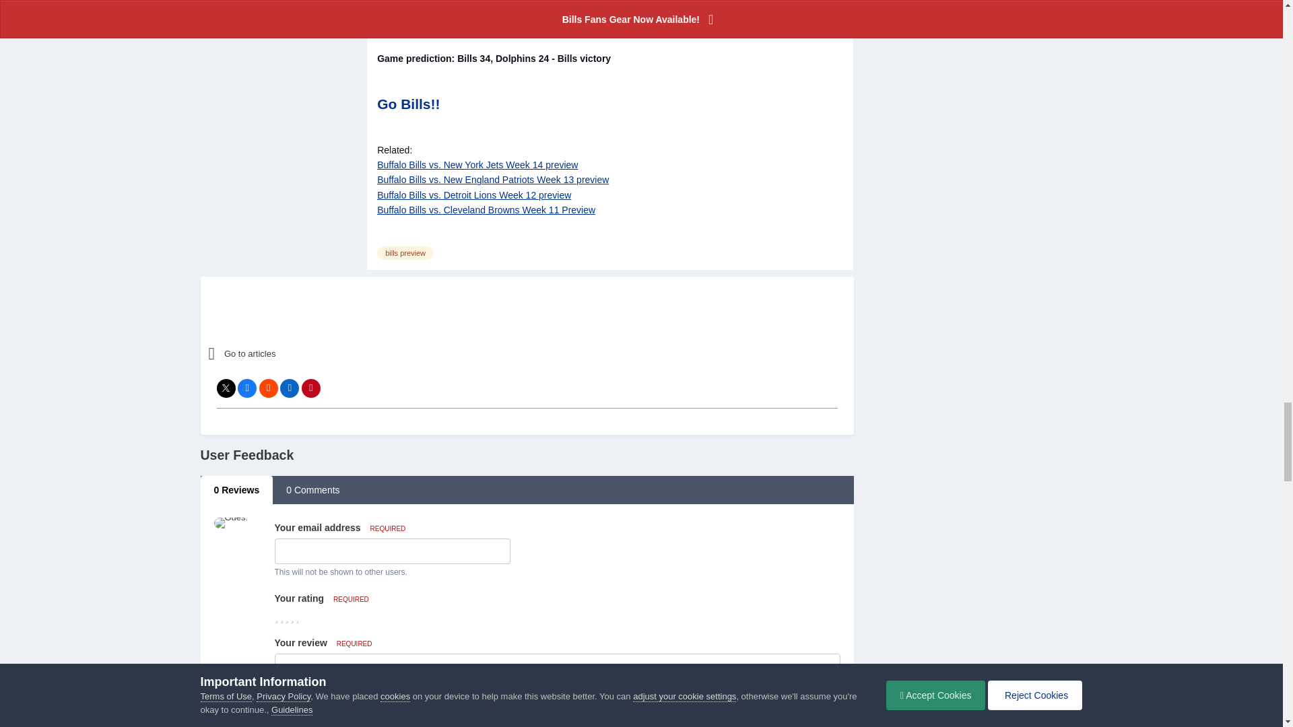 The height and width of the screenshot is (727, 1293). I want to click on Share on LinkedIn, so click(290, 388).